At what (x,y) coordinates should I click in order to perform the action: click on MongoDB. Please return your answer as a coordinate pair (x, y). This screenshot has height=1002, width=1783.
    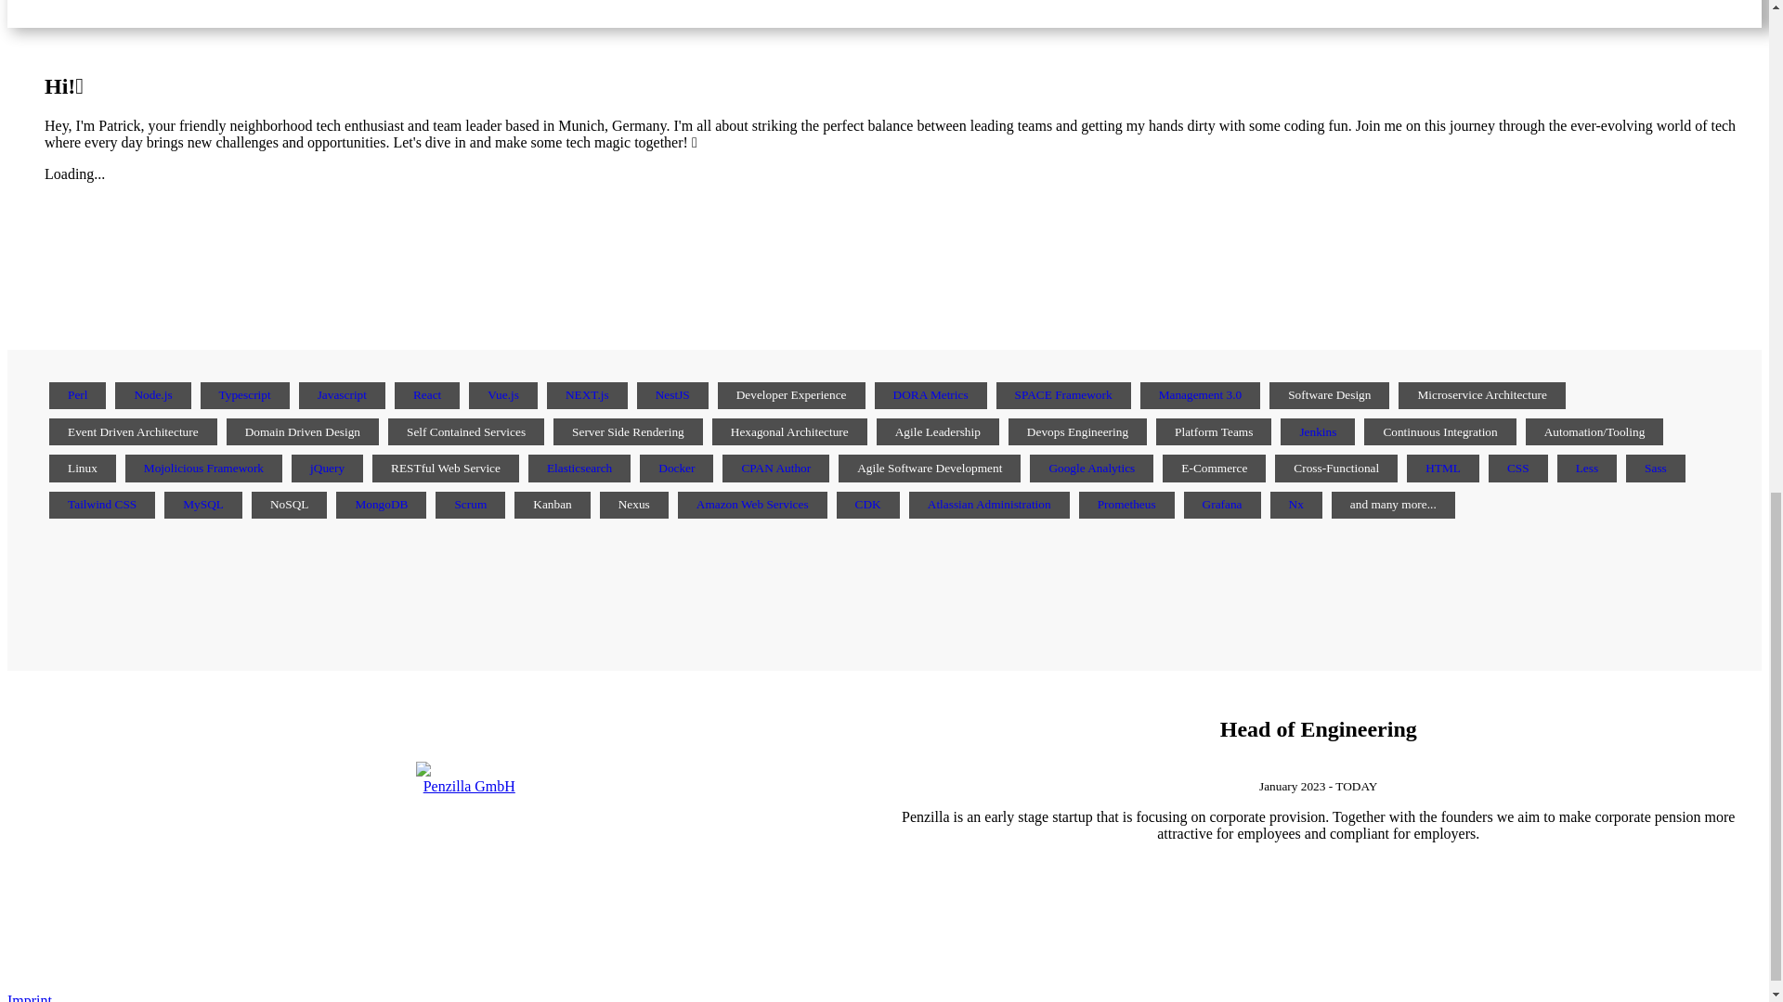
    Looking at the image, I should click on (381, 503).